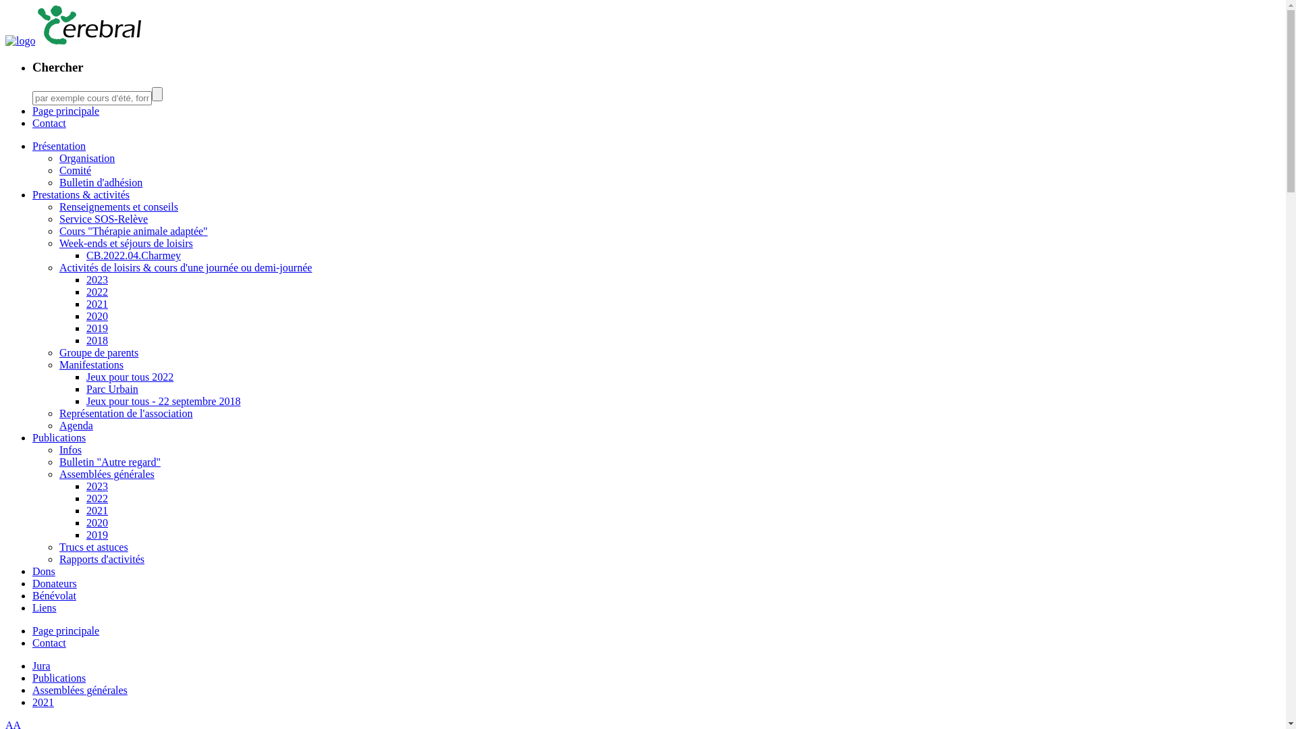  What do you see at coordinates (76, 425) in the screenshot?
I see `Agenda` at bounding box center [76, 425].